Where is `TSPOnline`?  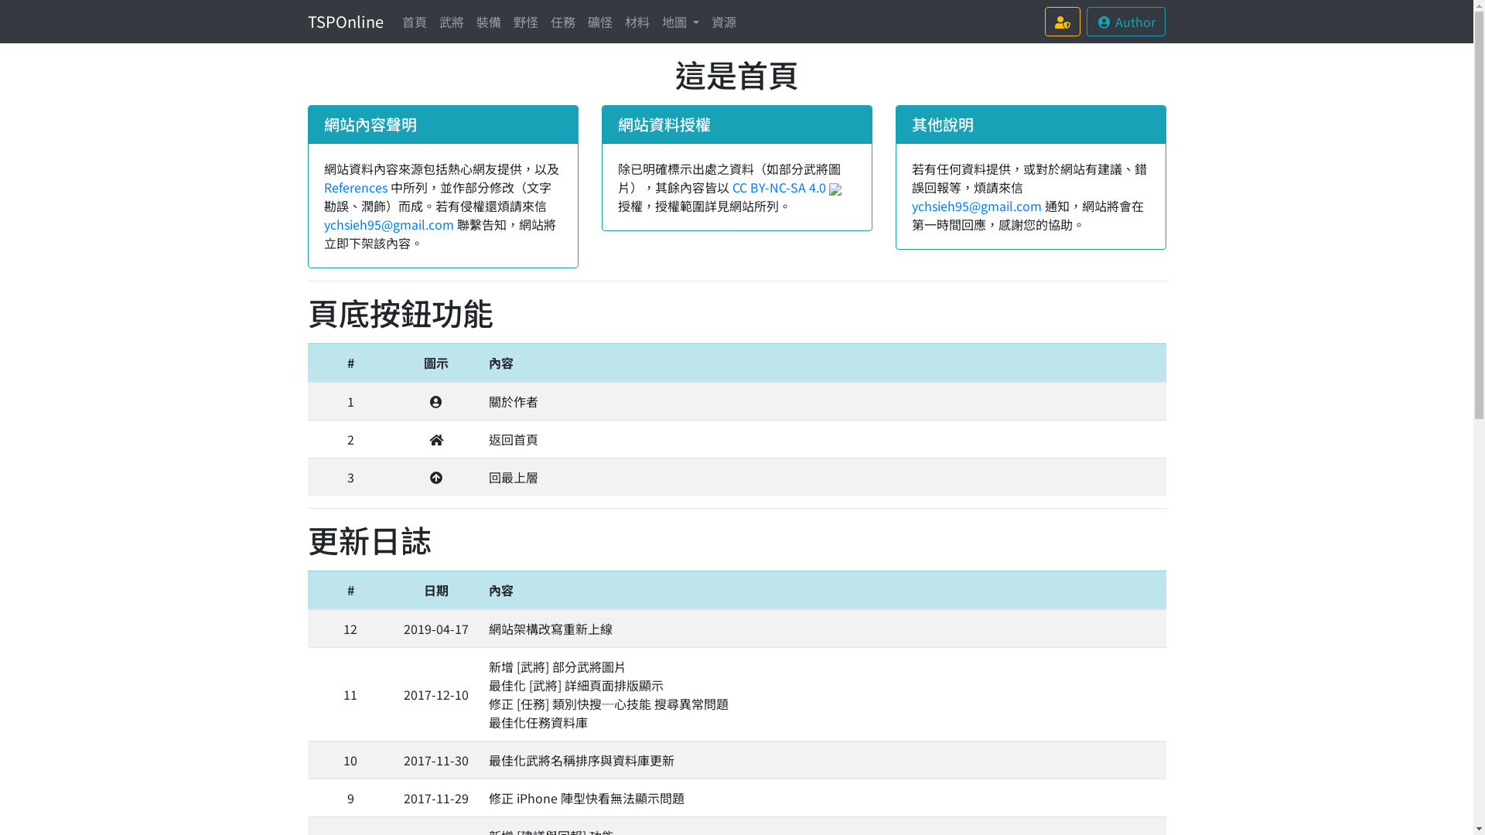
TSPOnline is located at coordinates (346, 22).